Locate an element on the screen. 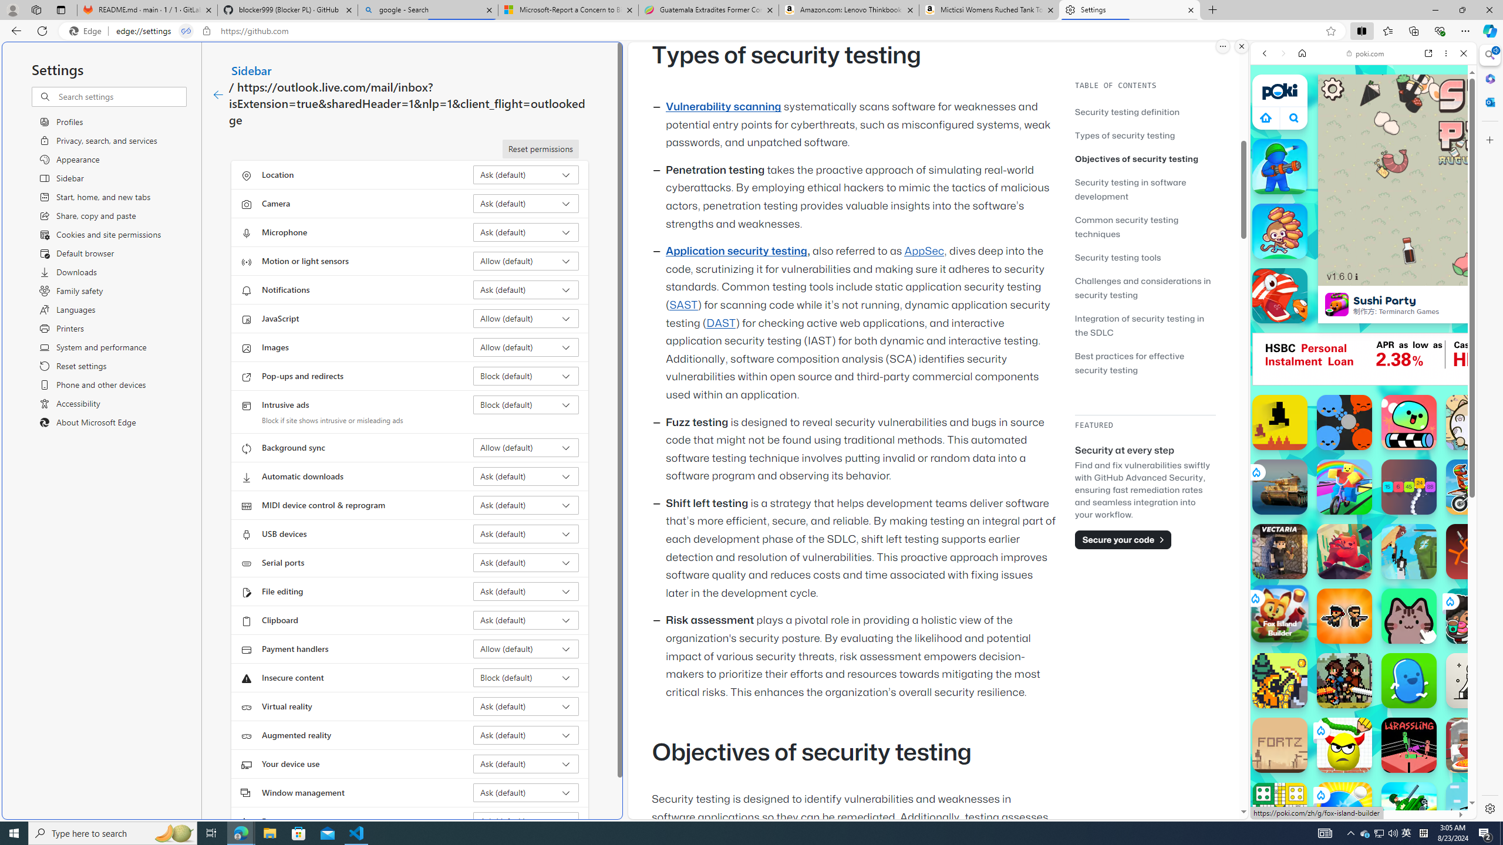 This screenshot has height=845, width=1503. Catpad Catpad is located at coordinates (1409, 616).